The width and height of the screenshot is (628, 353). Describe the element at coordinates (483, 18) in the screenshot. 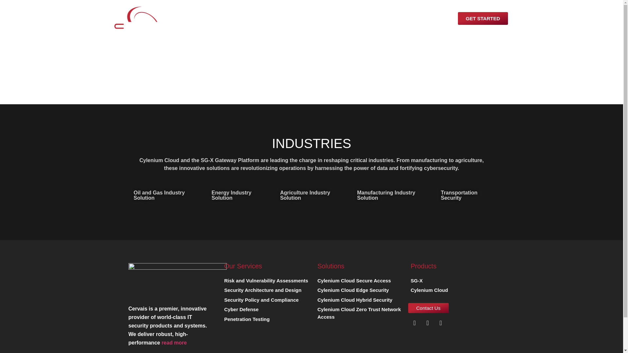

I see `GET STARTED` at that location.